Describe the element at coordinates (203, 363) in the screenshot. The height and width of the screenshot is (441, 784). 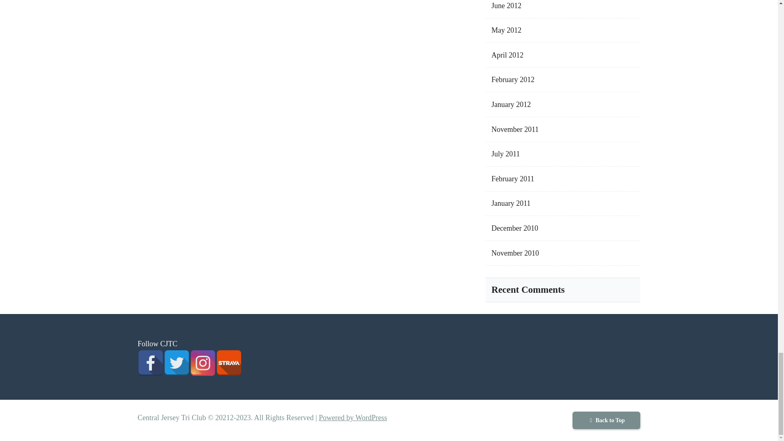
I see `Instagram` at that location.